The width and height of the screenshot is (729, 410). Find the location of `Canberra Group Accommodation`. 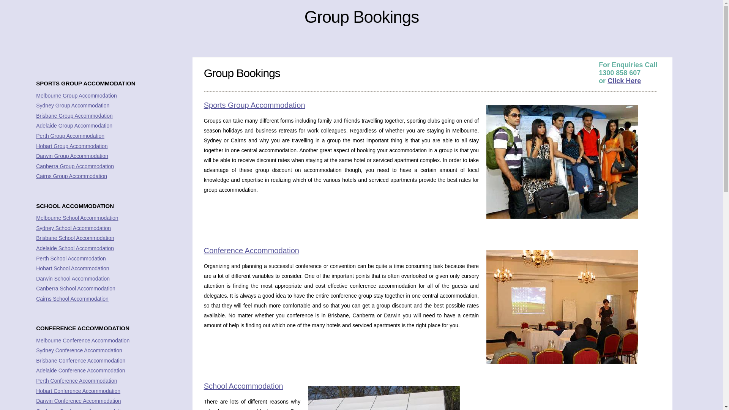

Canberra Group Accommodation is located at coordinates (75, 166).